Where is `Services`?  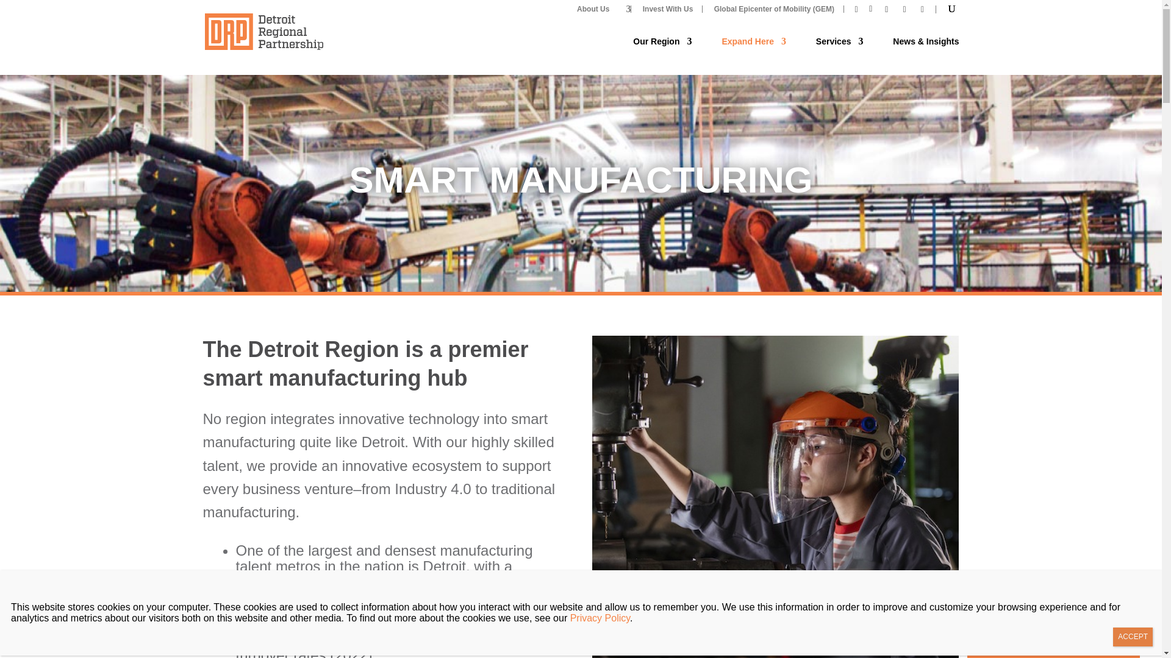 Services is located at coordinates (840, 49).